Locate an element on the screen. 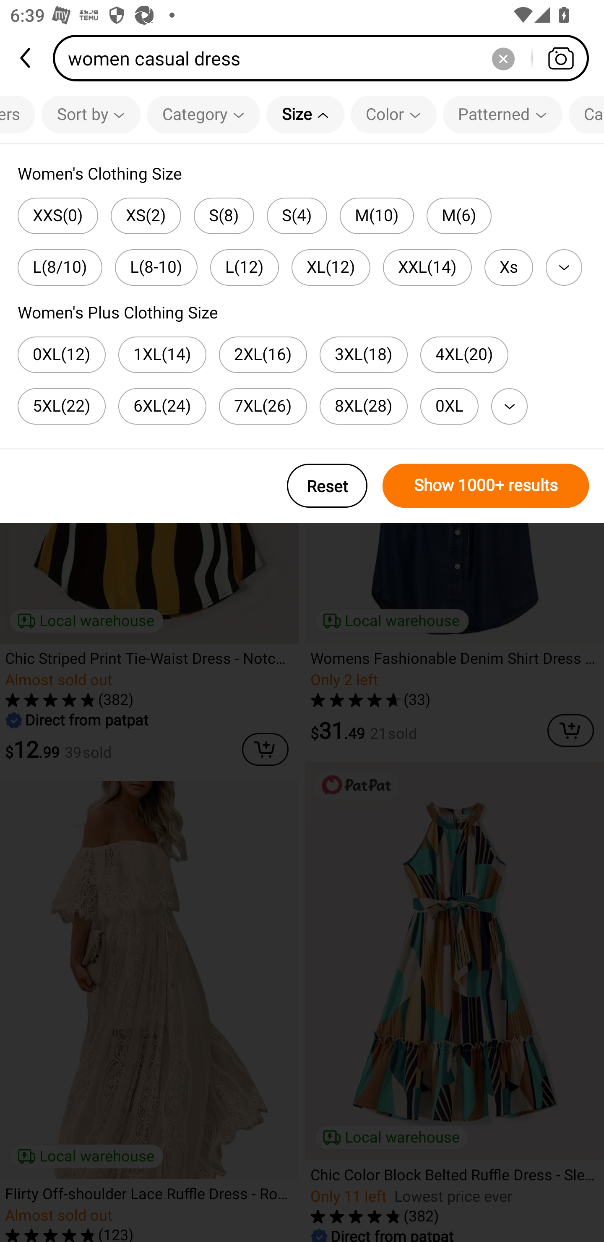 This screenshot has height=1242, width=604. Color is located at coordinates (393, 114).